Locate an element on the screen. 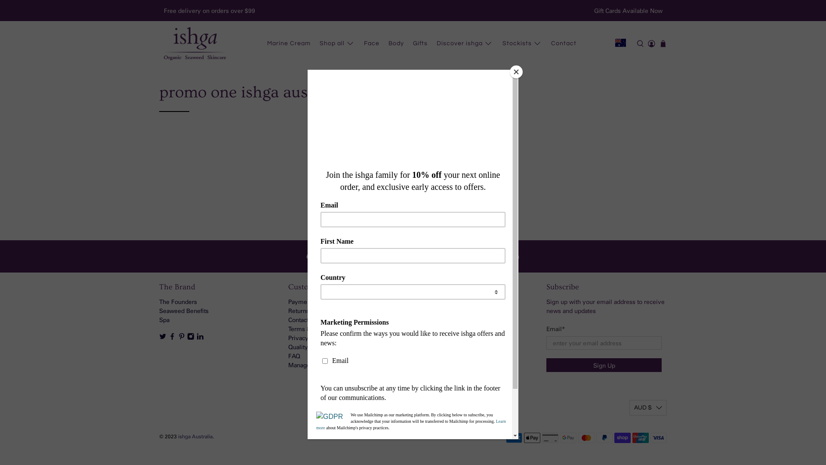 Image resolution: width=826 pixels, height=465 pixels. TJS is located at coordinates (648, 139).